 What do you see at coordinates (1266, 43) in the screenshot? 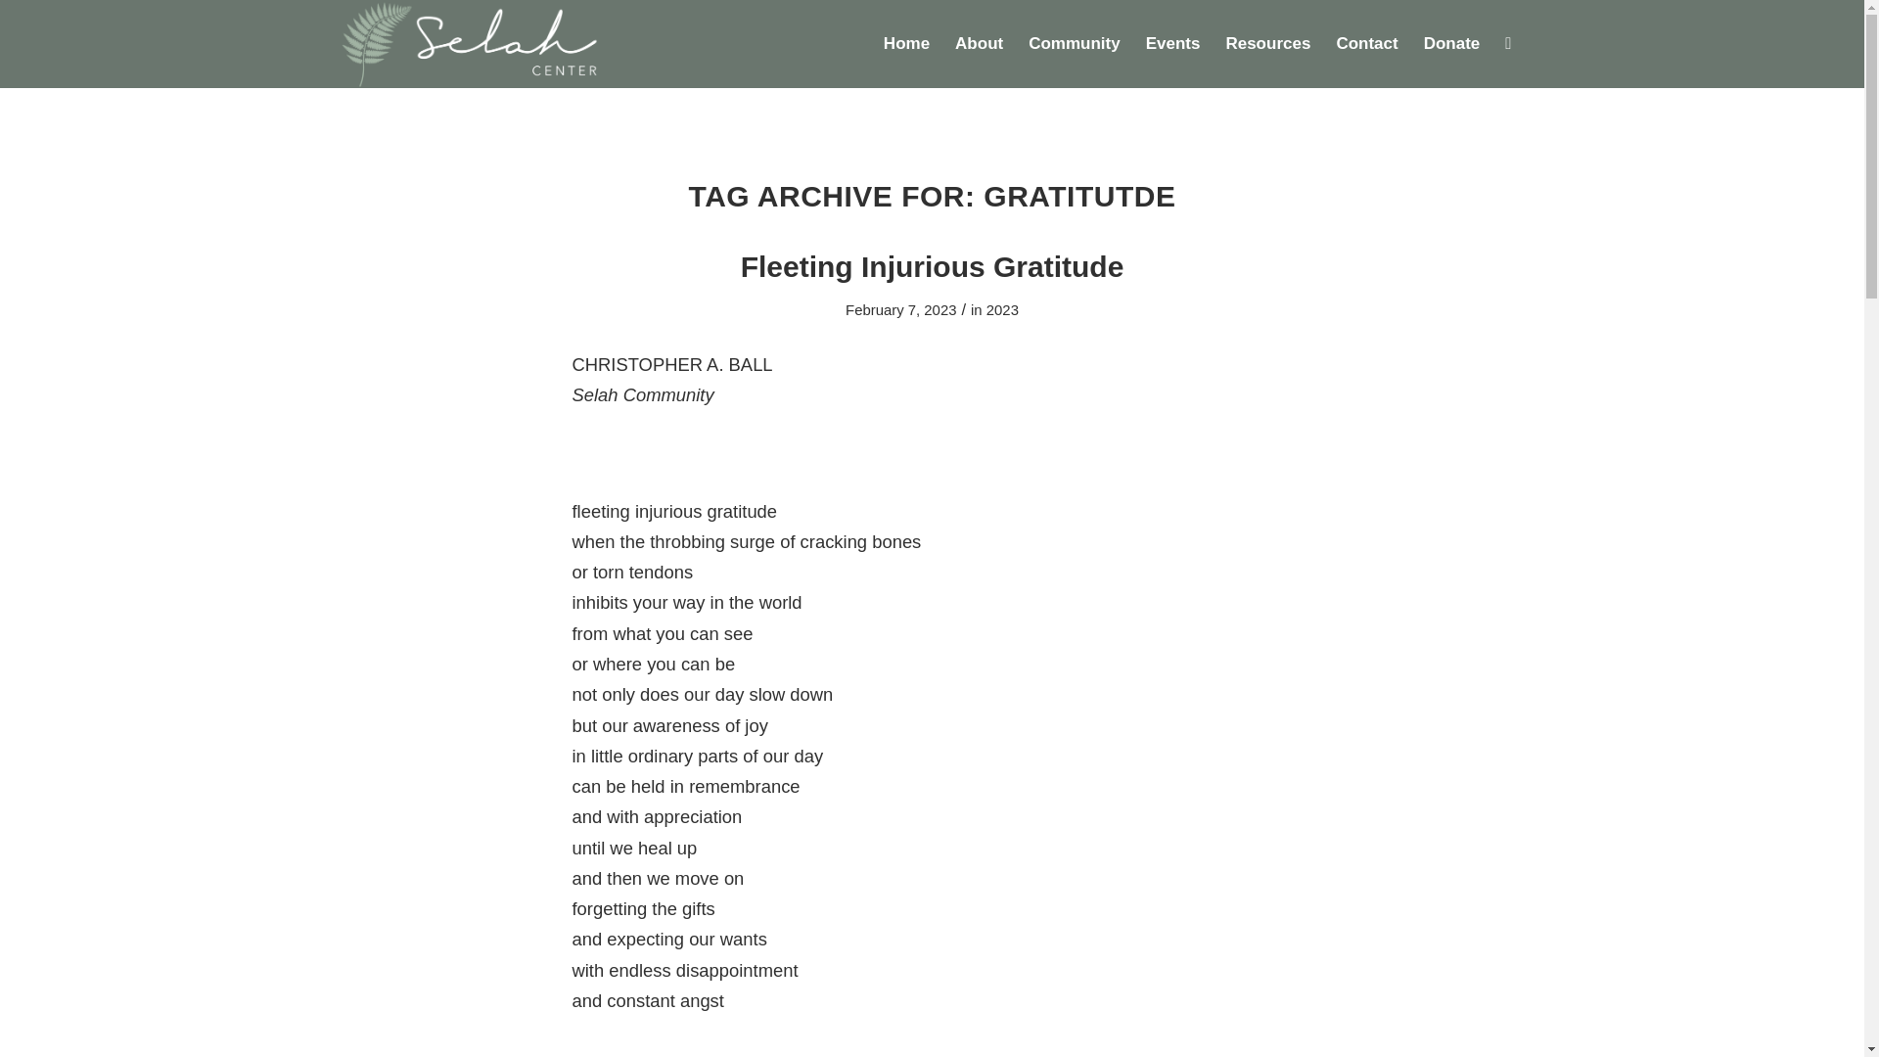
I see `Resources` at bounding box center [1266, 43].